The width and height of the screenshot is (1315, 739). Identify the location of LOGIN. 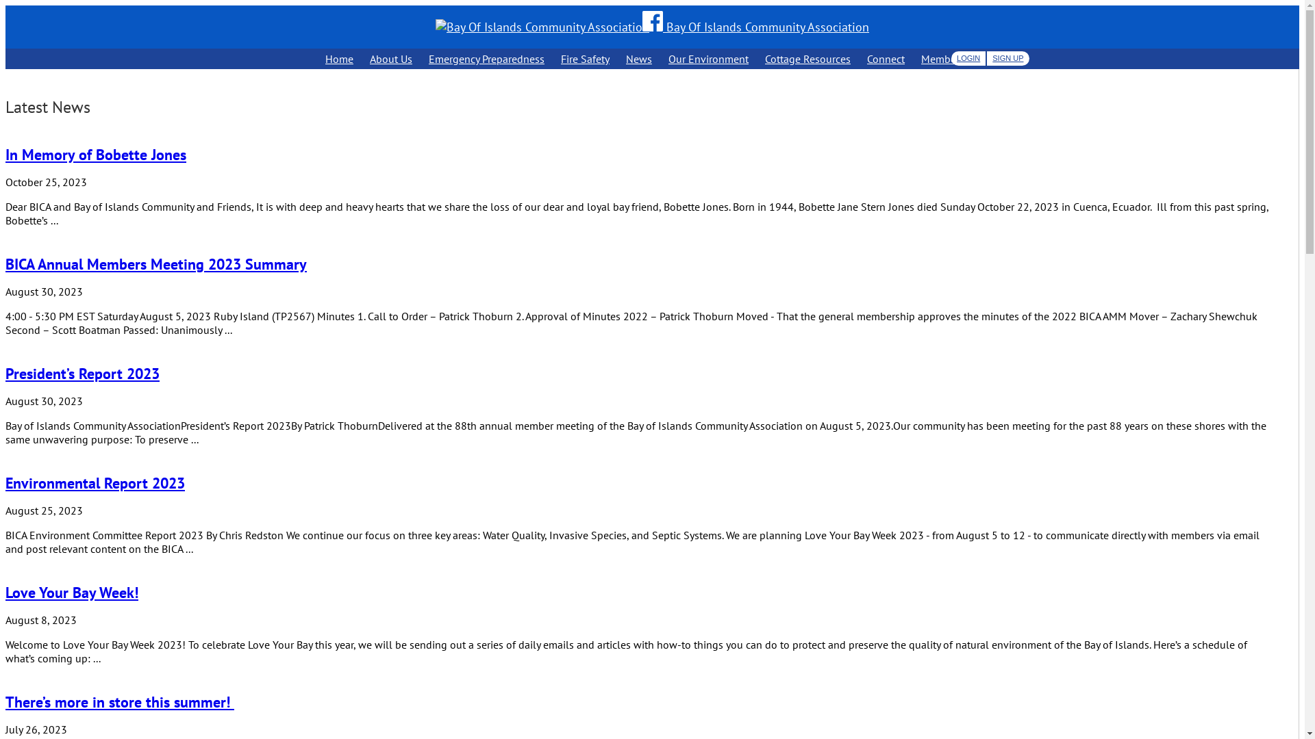
(969, 59).